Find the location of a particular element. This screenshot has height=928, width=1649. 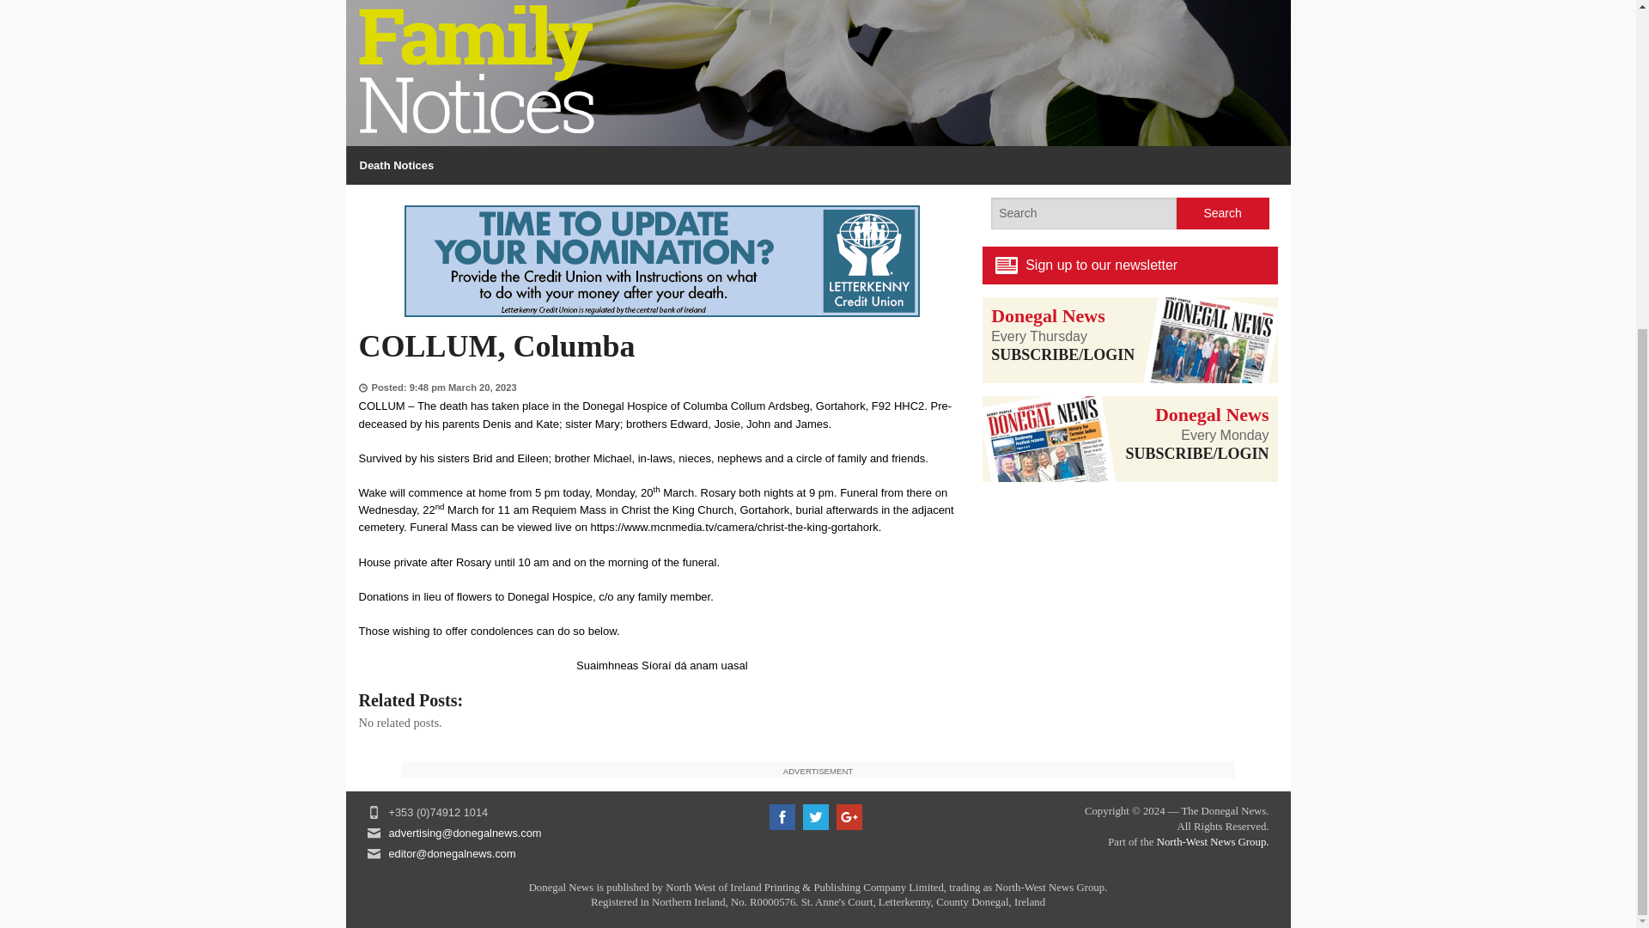

Search is located at coordinates (1223, 213).